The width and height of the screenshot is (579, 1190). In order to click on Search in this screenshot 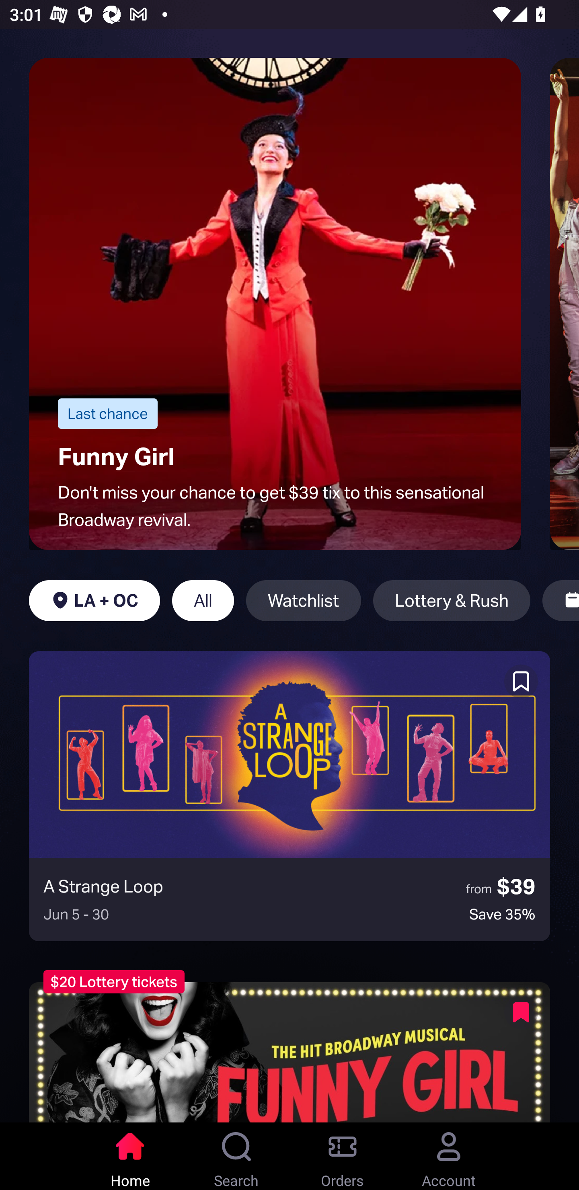, I will do `click(236, 1156)`.